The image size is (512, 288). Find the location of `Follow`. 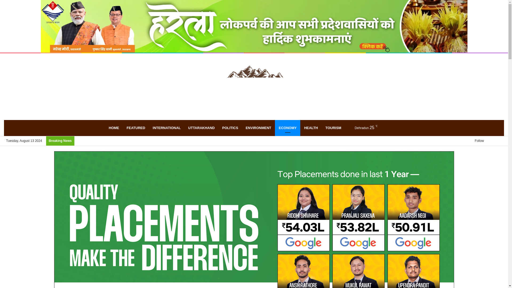

Follow is located at coordinates (477, 141).